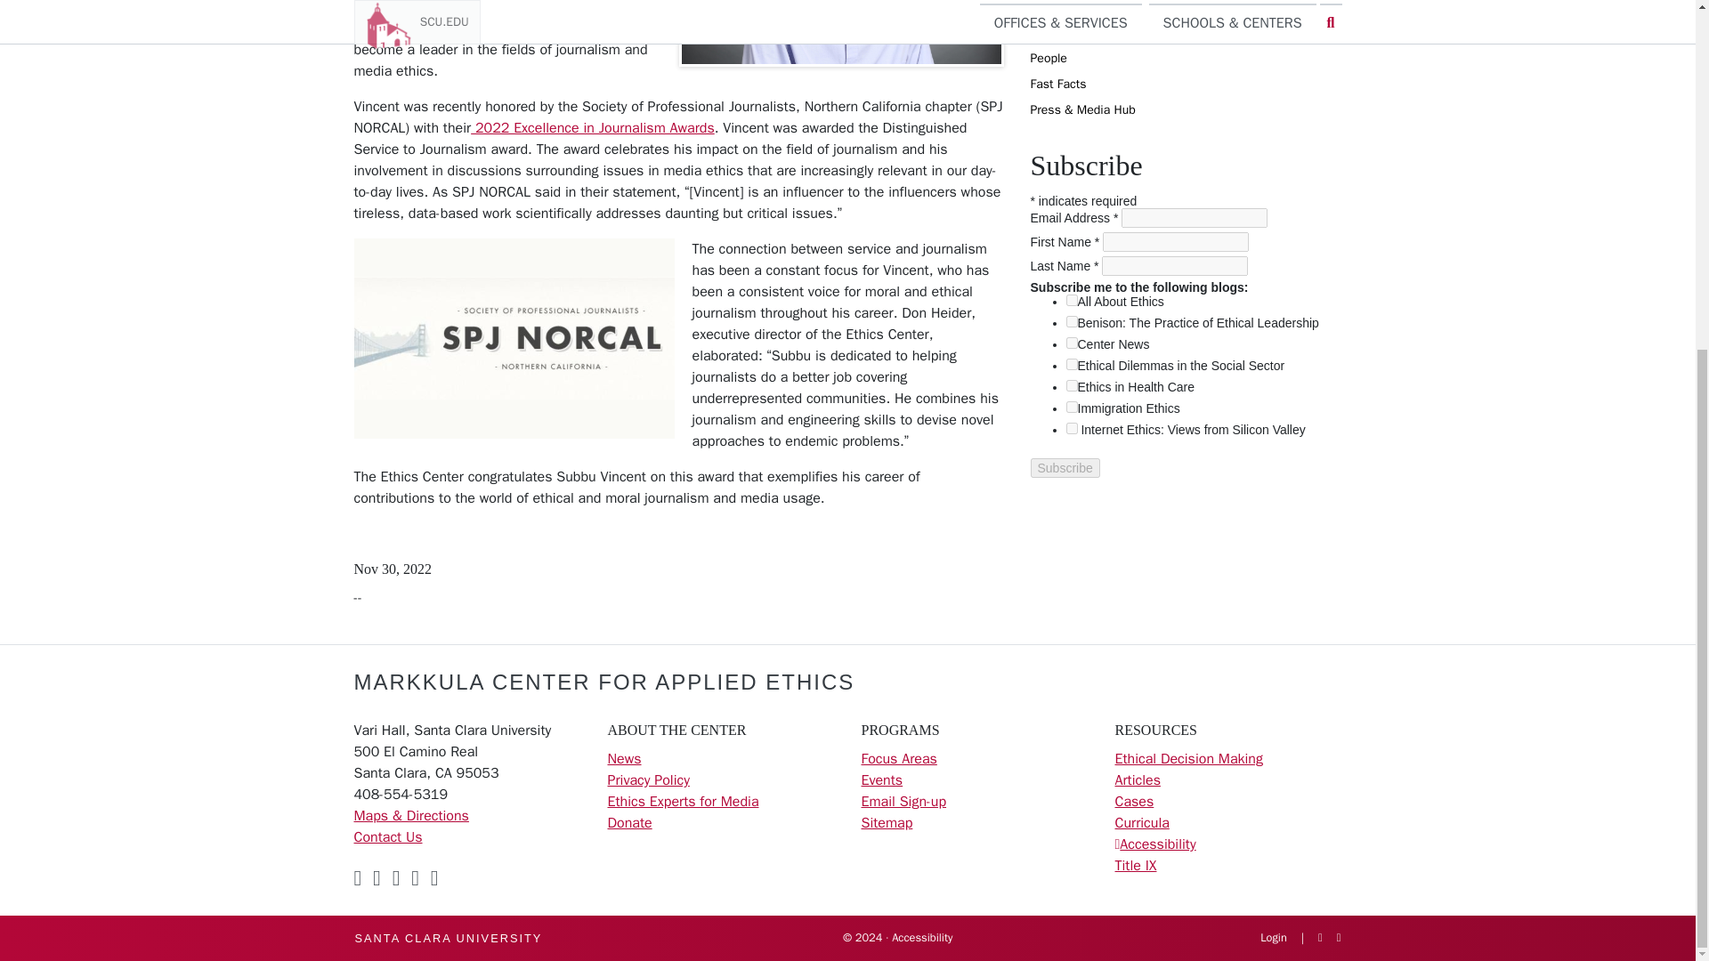 The image size is (1709, 961). What do you see at coordinates (1072, 343) in the screenshot?
I see `1024` at bounding box center [1072, 343].